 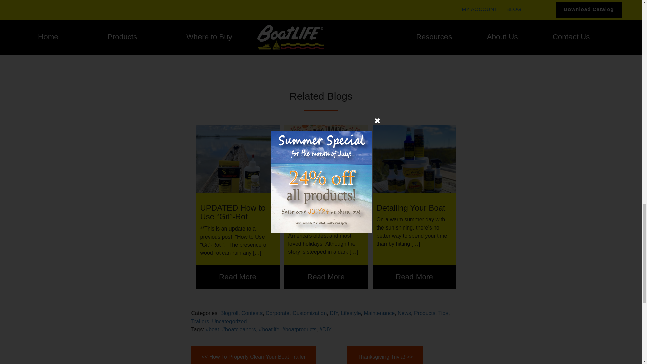 What do you see at coordinates (137, 46) in the screenshot?
I see `Click to share on Facebook` at bounding box center [137, 46].